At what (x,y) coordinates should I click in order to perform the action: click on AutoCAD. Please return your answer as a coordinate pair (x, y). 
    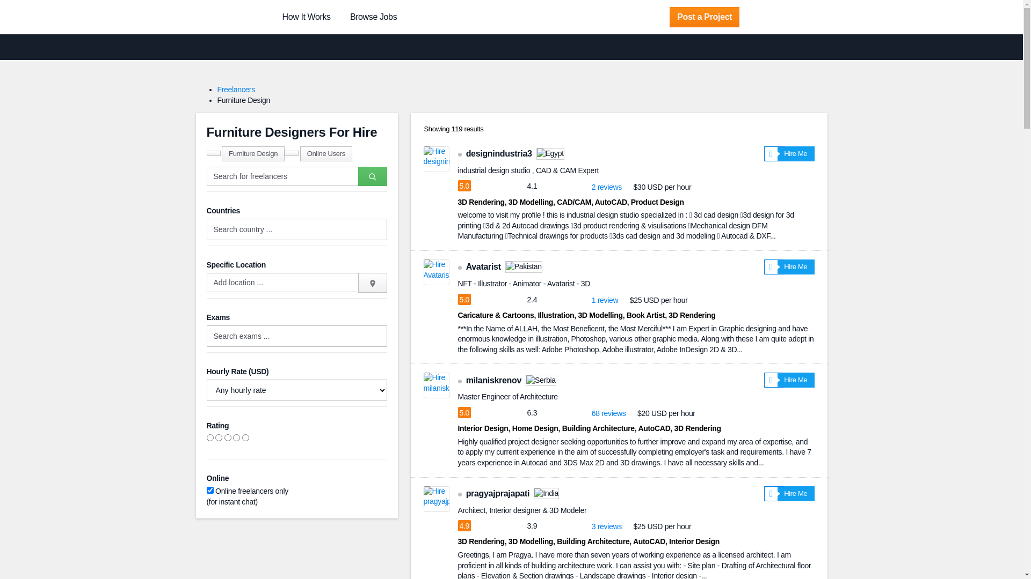
    Looking at the image, I should click on (654, 428).